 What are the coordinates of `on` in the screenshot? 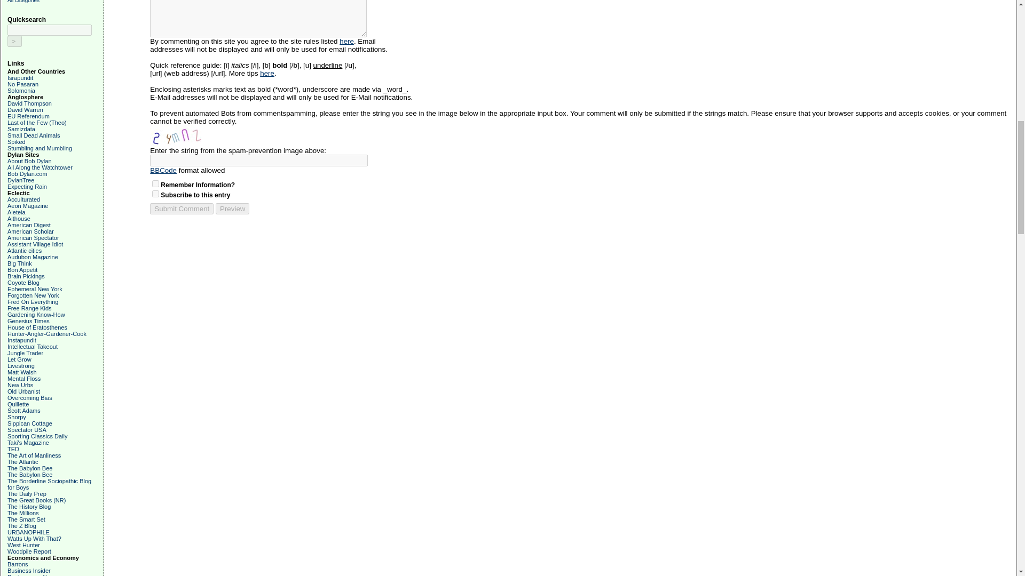 It's located at (155, 183).